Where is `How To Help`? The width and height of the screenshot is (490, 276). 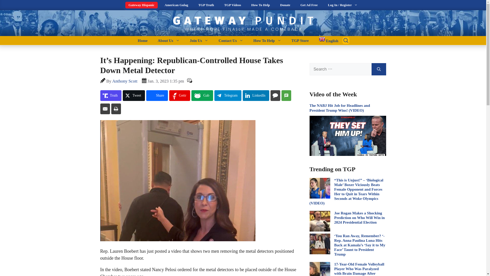
How To Help is located at coordinates (261, 5).